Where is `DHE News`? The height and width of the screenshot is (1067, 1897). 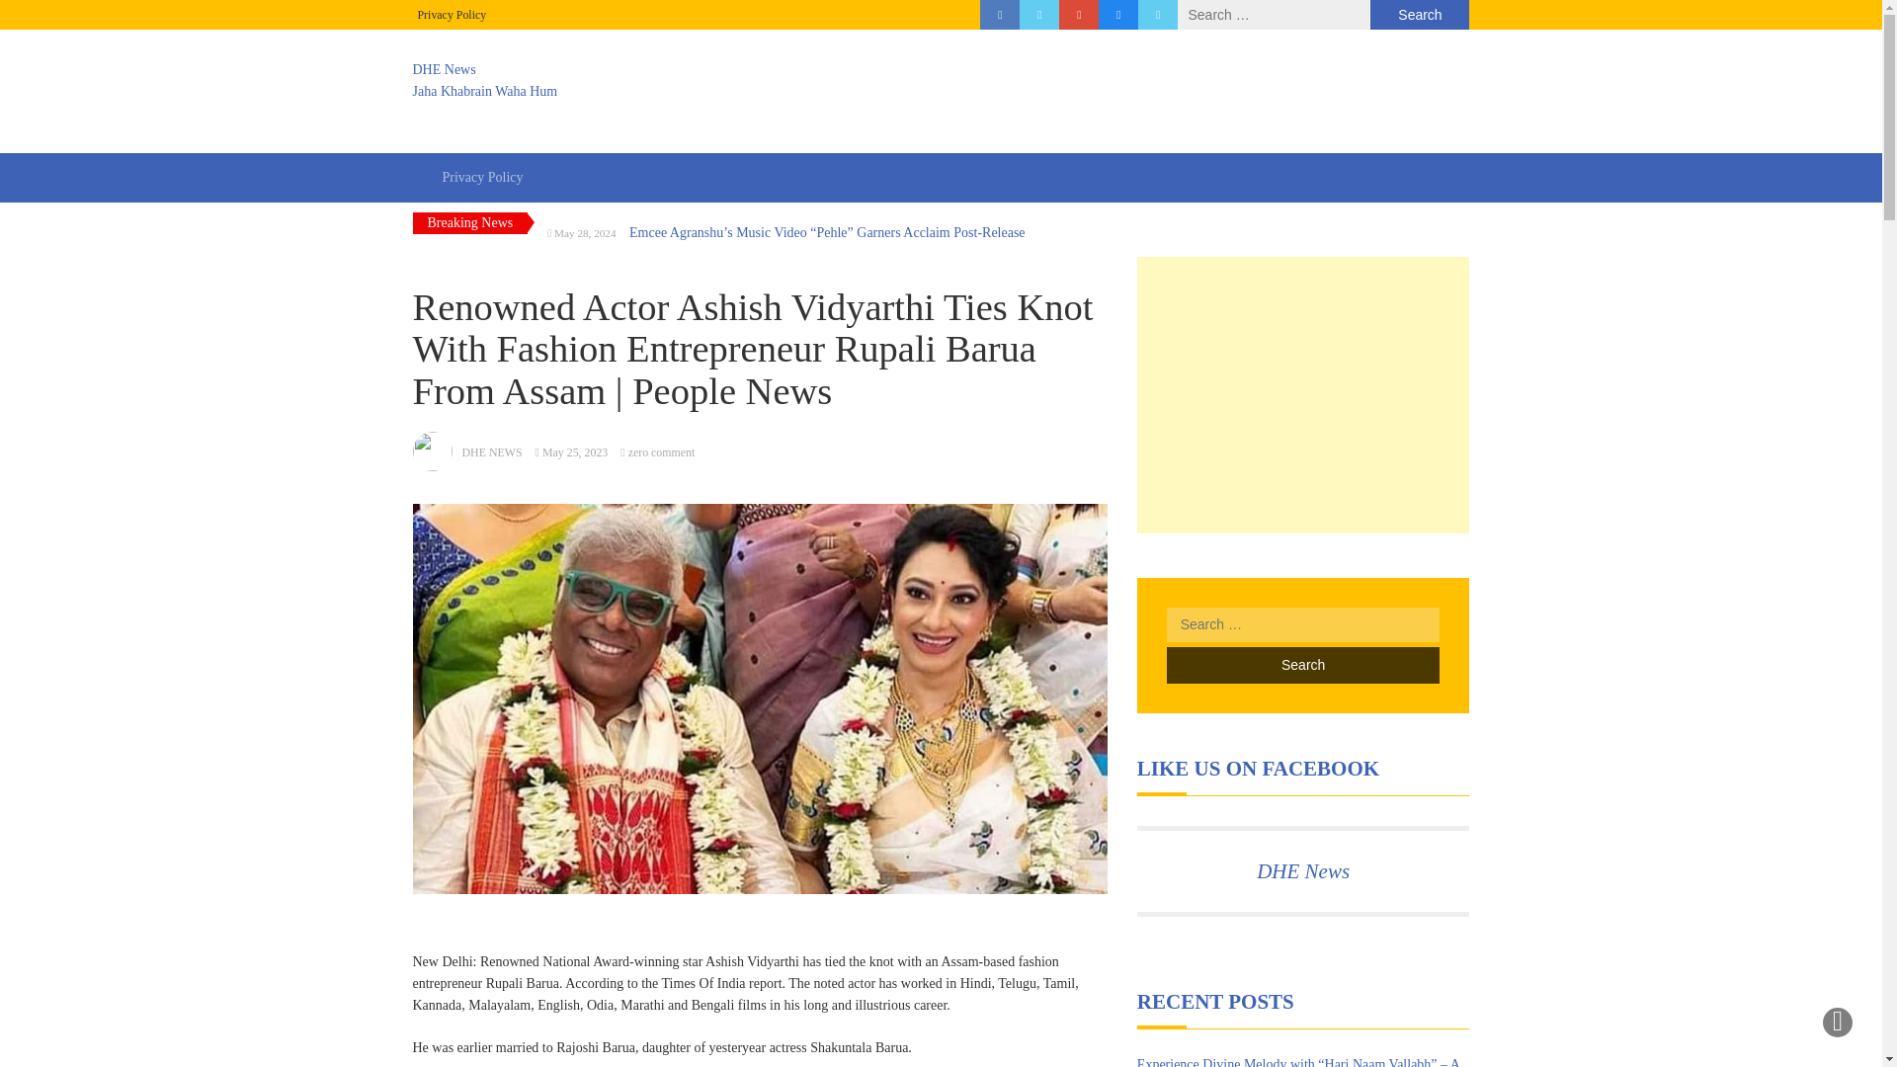 DHE News is located at coordinates (1302, 871).